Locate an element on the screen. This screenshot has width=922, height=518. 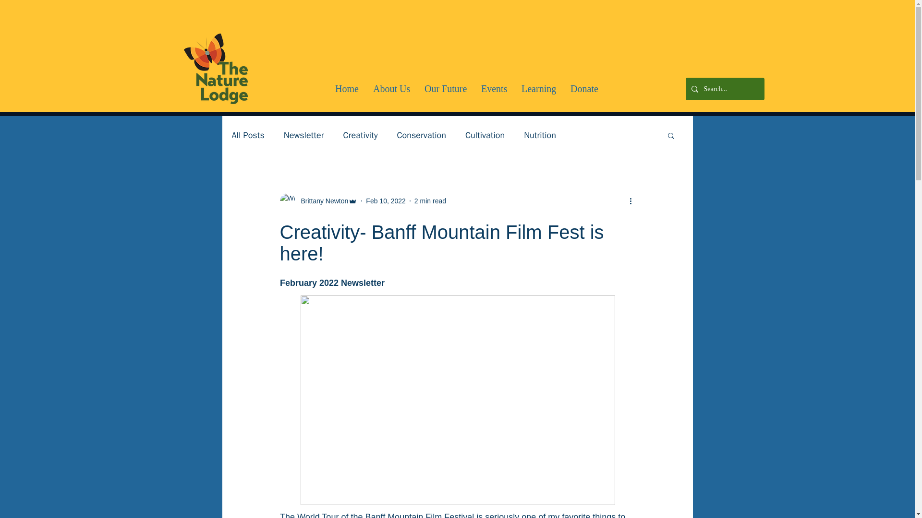
Events is located at coordinates (494, 89).